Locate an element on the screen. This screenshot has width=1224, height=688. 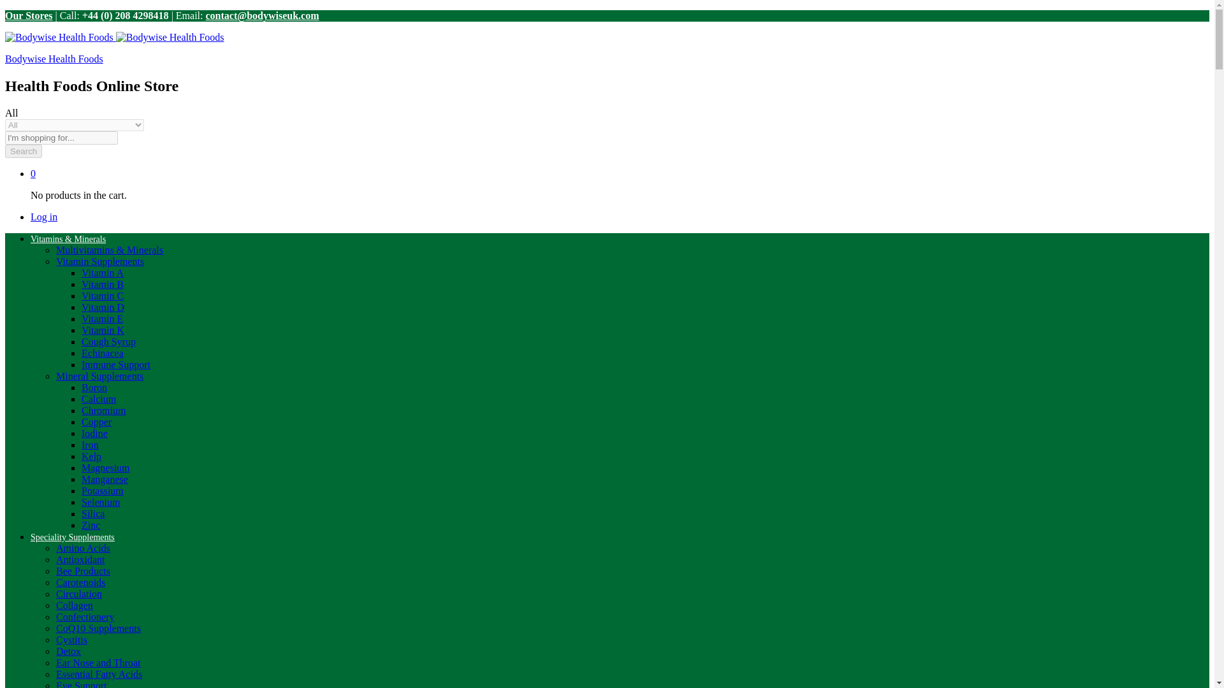
Vitamin A is located at coordinates (102, 273).